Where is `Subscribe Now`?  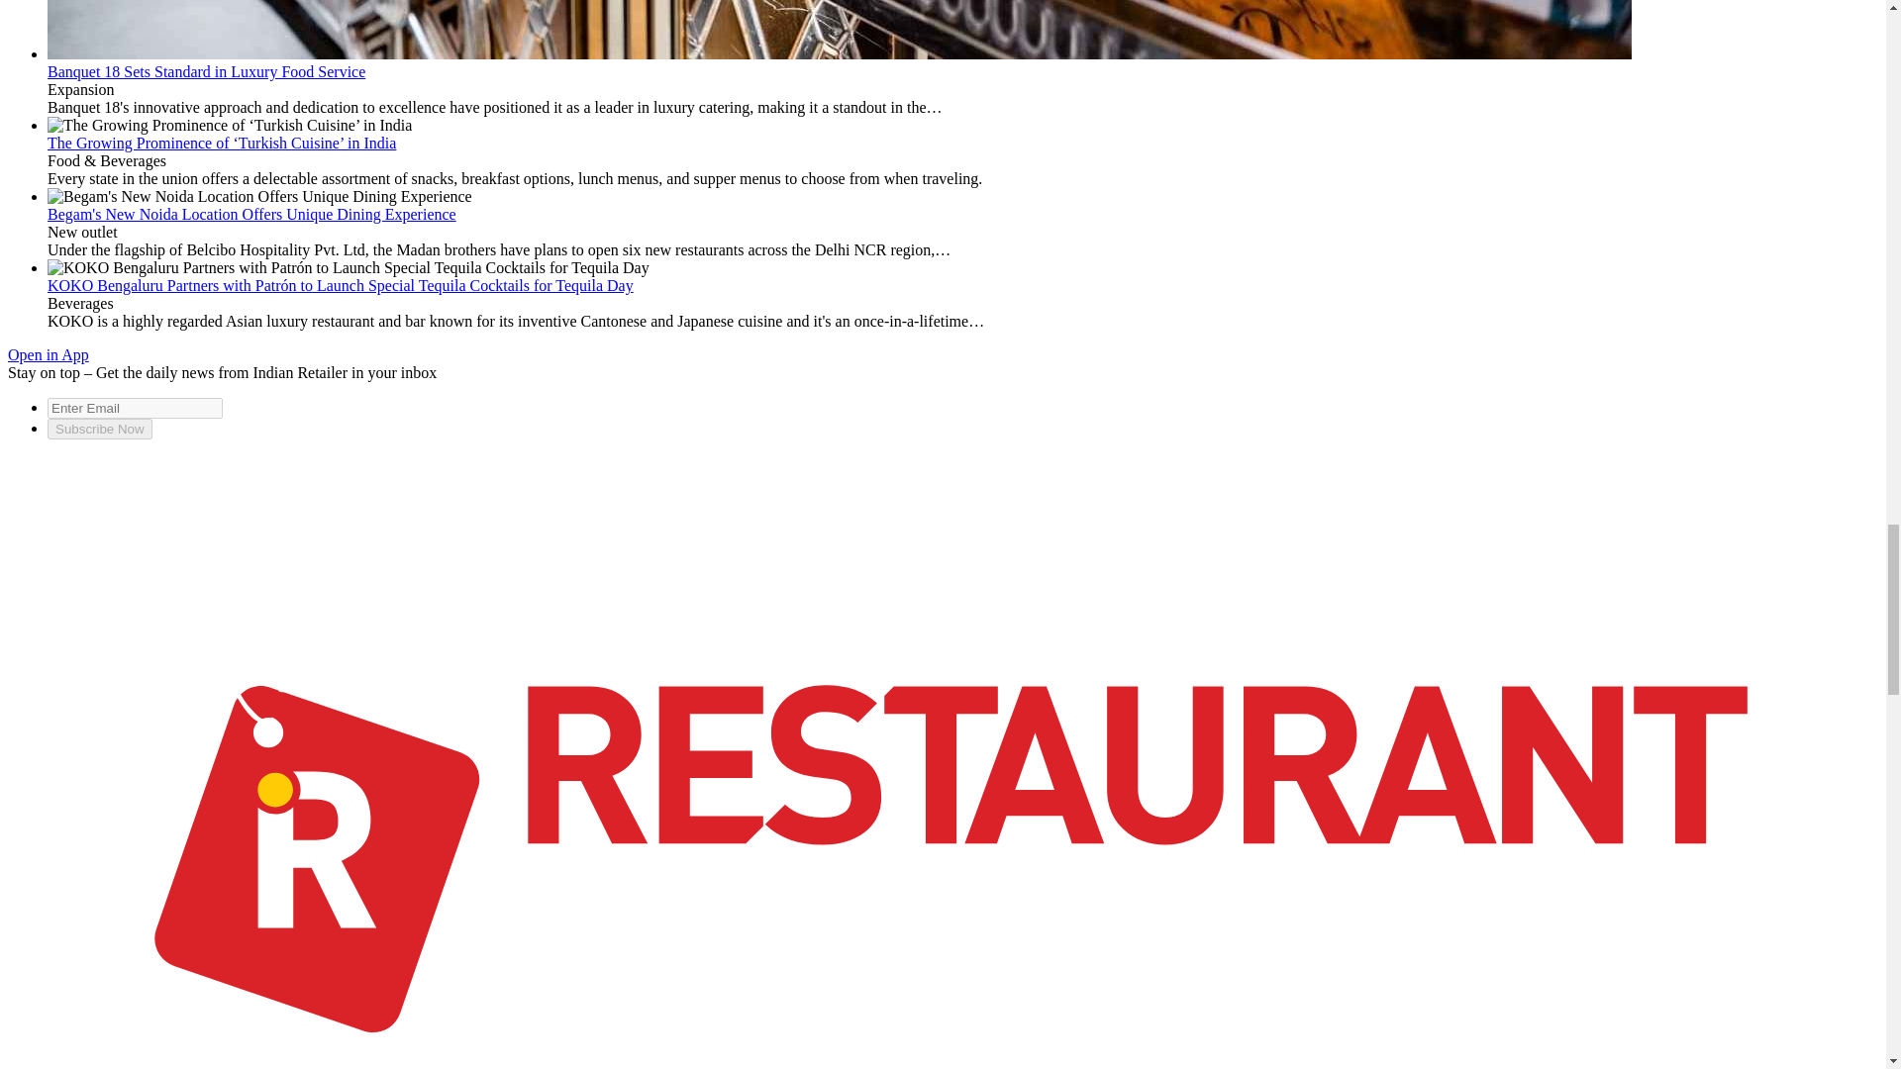
Subscribe Now is located at coordinates (99, 429).